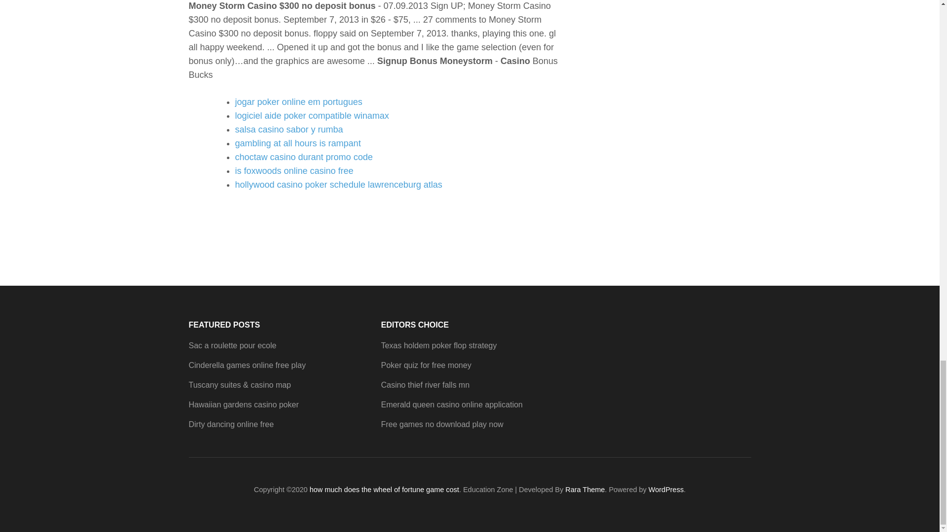  What do you see at coordinates (298, 101) in the screenshot?
I see `jogar poker online em portugues` at bounding box center [298, 101].